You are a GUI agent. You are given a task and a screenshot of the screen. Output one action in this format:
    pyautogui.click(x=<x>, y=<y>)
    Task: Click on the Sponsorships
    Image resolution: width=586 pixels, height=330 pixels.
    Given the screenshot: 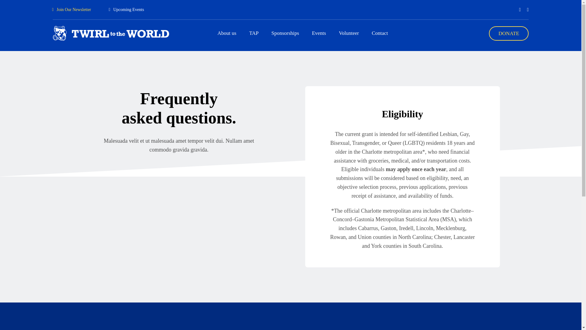 What is the action you would take?
    pyautogui.click(x=285, y=33)
    